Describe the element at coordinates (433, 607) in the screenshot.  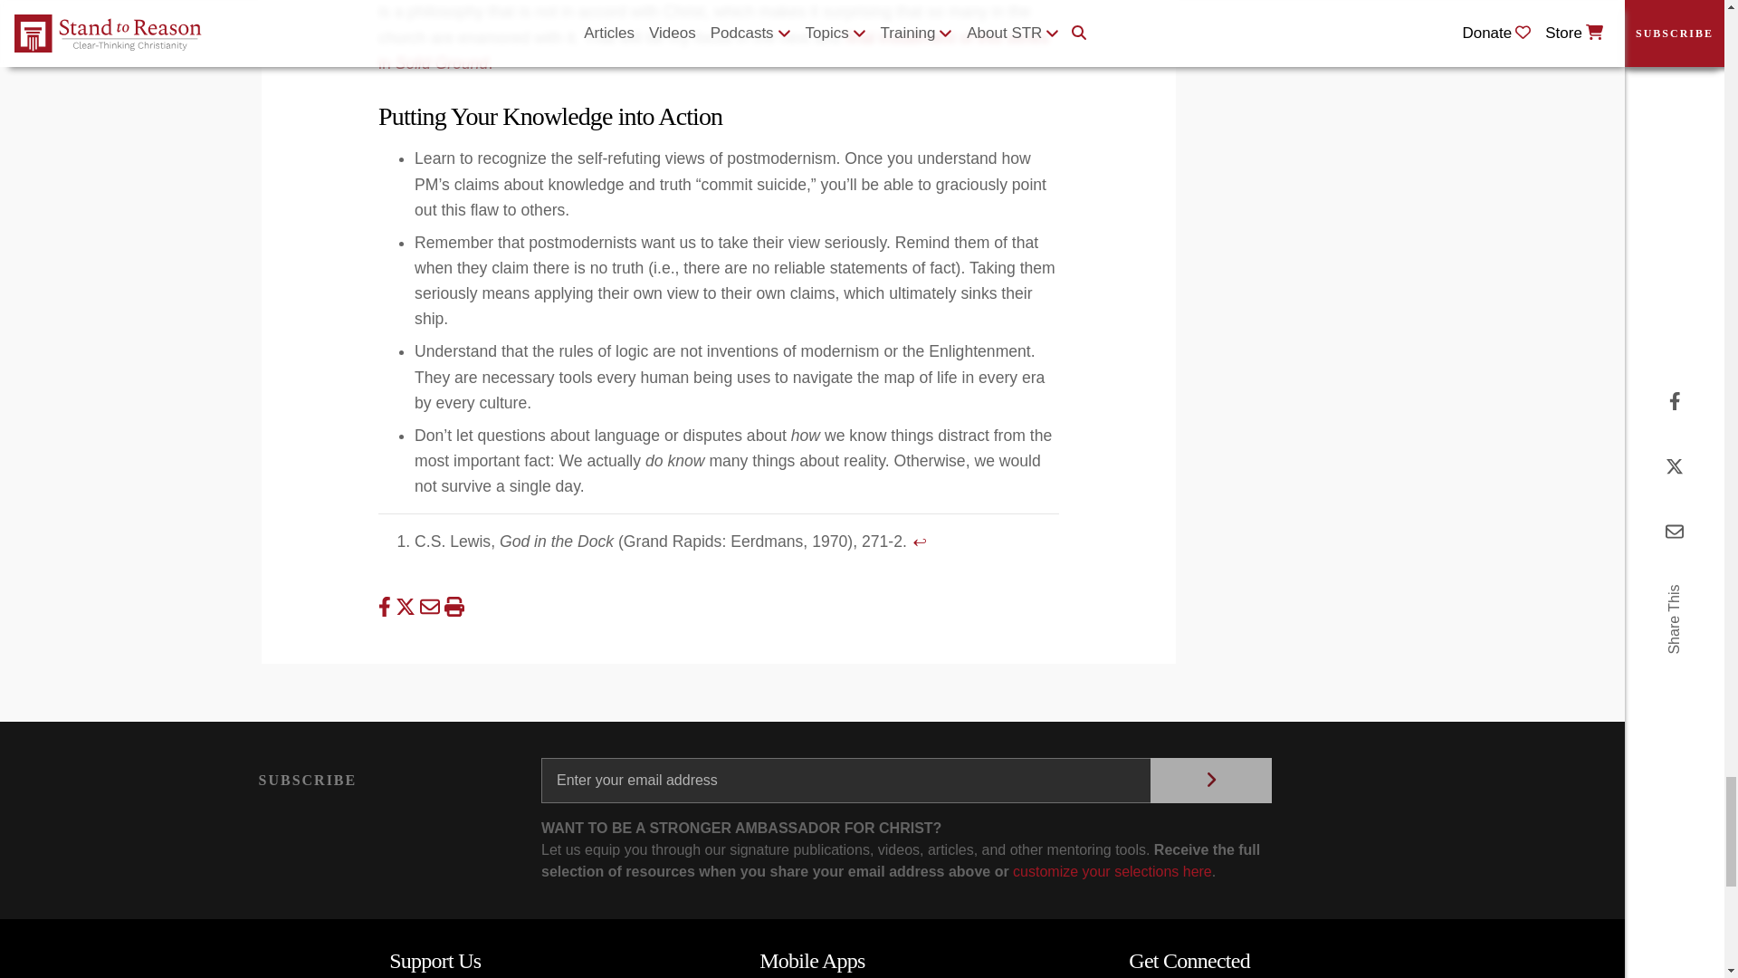
I see `Email` at that location.